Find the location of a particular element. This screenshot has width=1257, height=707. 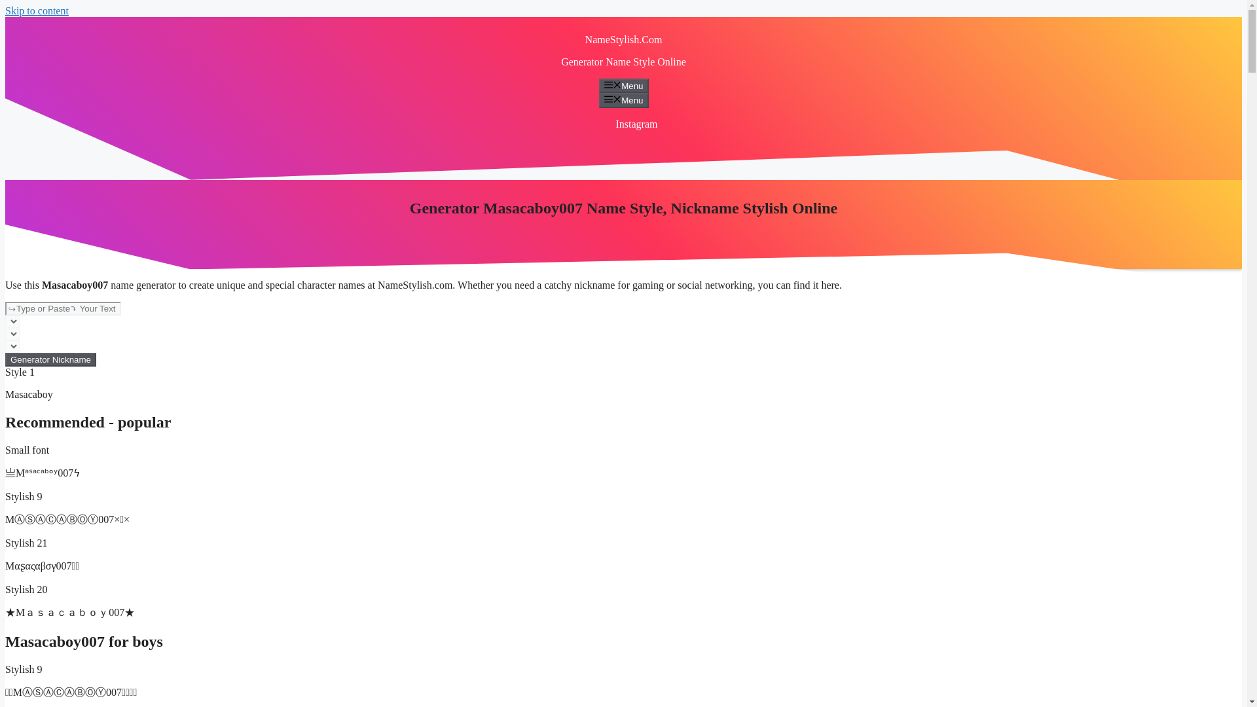

Menu is located at coordinates (623, 85).